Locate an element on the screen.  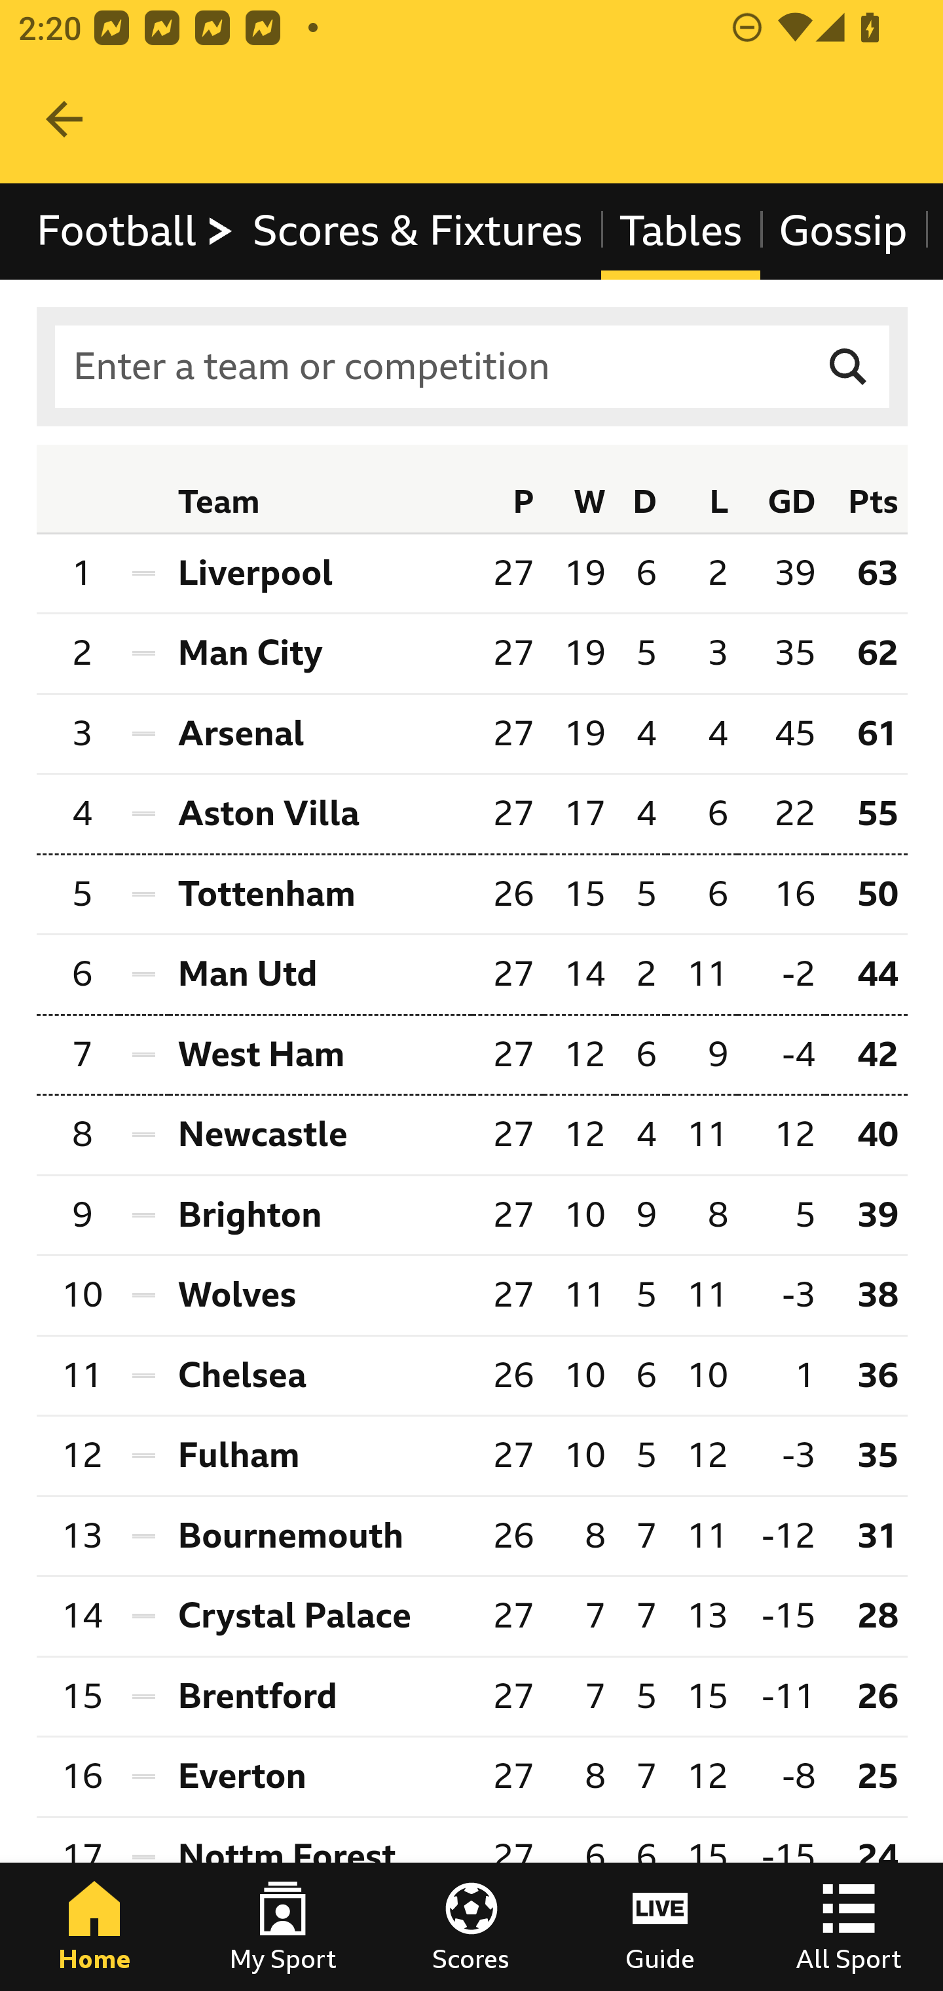
Crystal Palace is located at coordinates (320, 1615).